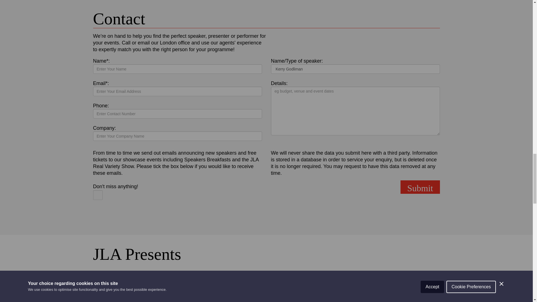 The height and width of the screenshot is (302, 537). What do you see at coordinates (98, 195) in the screenshot?
I see `on` at bounding box center [98, 195].